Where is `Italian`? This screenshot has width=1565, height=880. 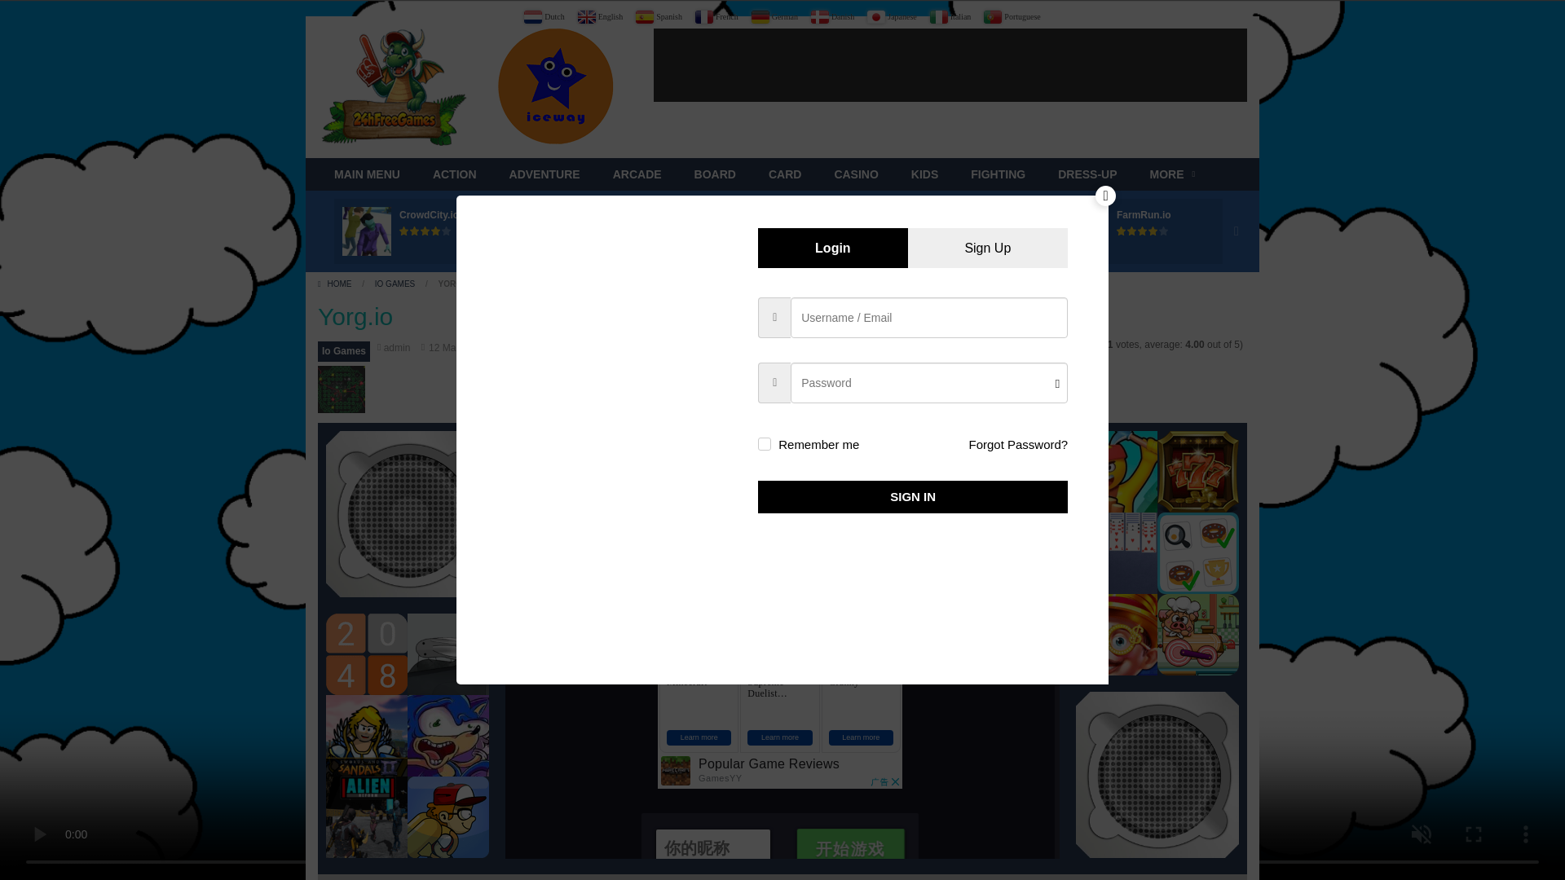
Italian is located at coordinates (950, 16).